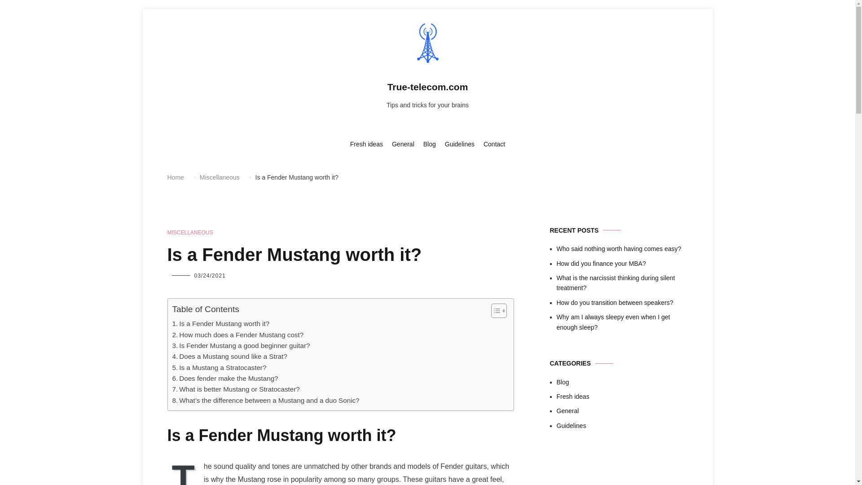 This screenshot has height=485, width=862. I want to click on MISCELLANEOUS, so click(190, 233).